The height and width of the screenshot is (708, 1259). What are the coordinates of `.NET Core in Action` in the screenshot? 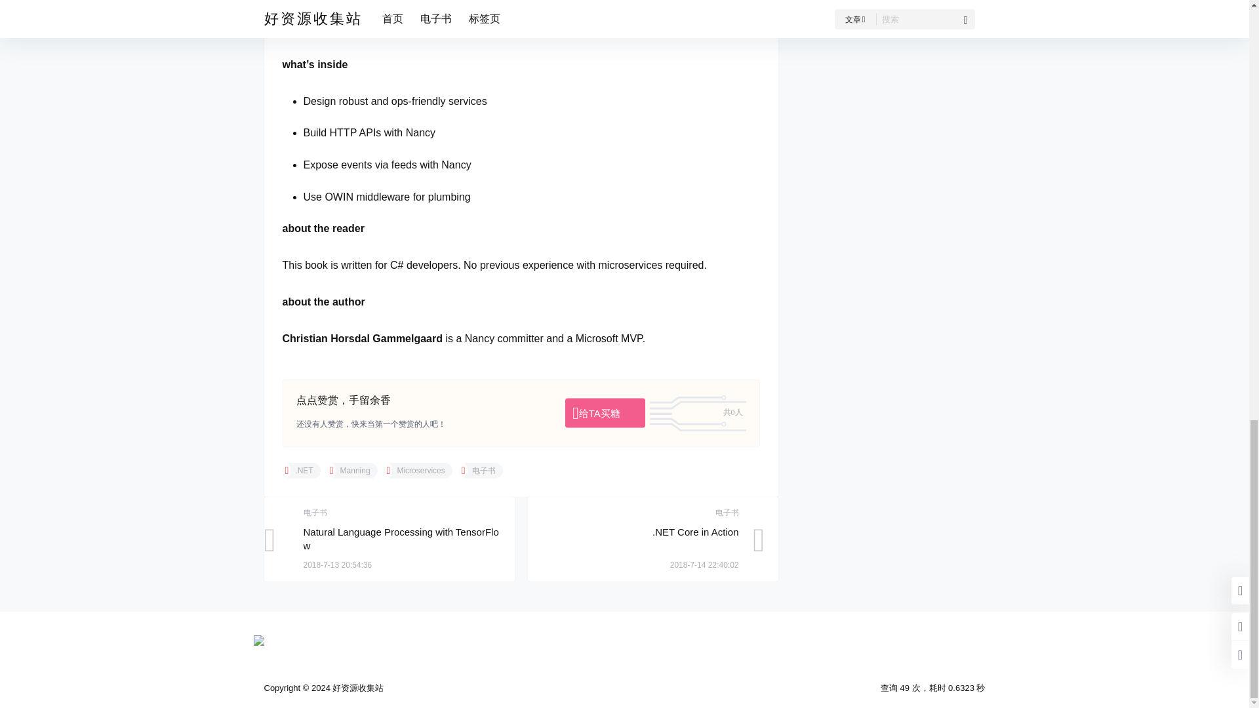 It's located at (695, 532).